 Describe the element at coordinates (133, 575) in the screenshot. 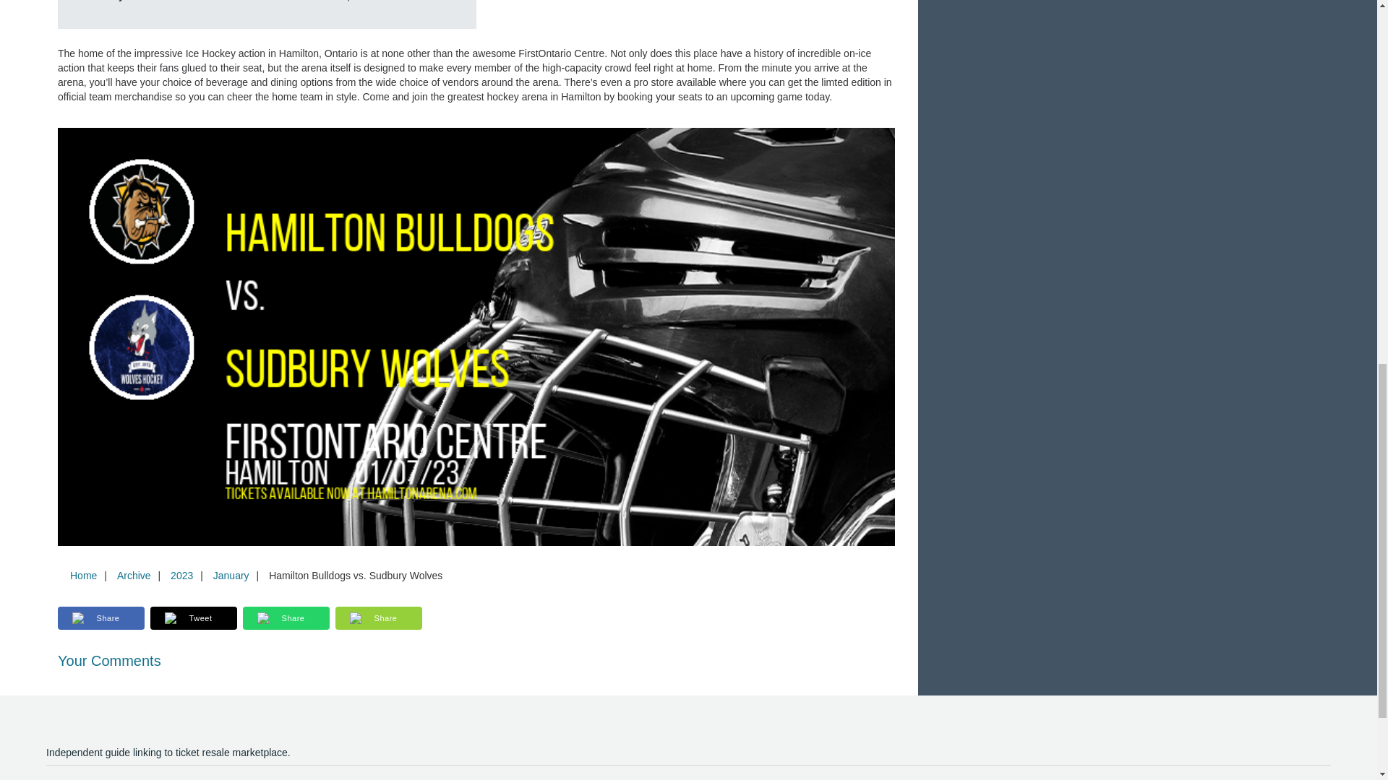

I see `Archive` at that location.